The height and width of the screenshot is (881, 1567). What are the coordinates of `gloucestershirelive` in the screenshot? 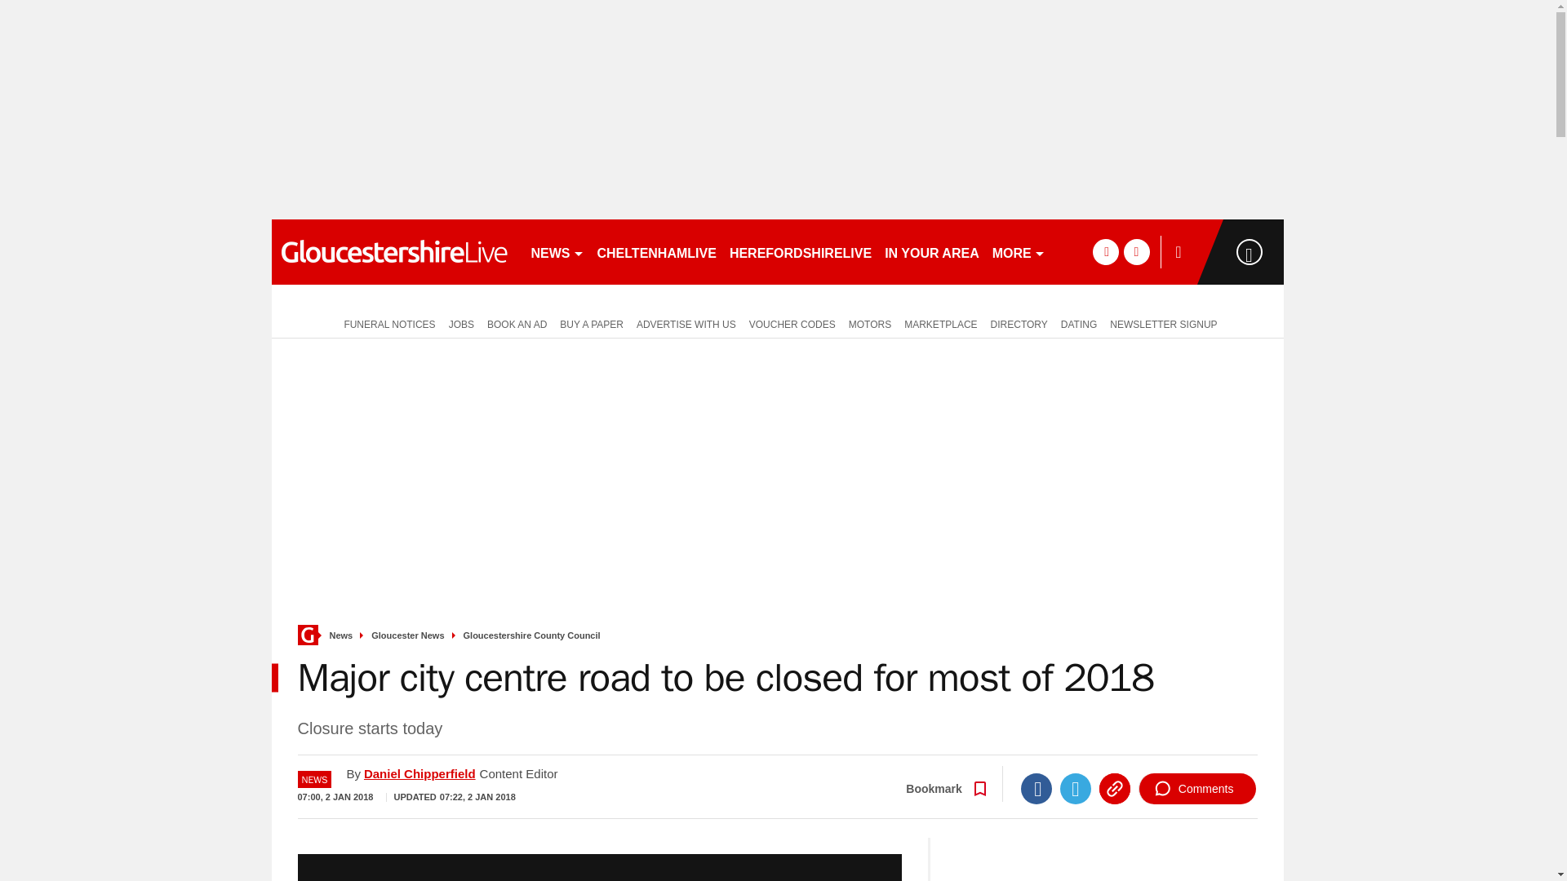 It's located at (393, 251).